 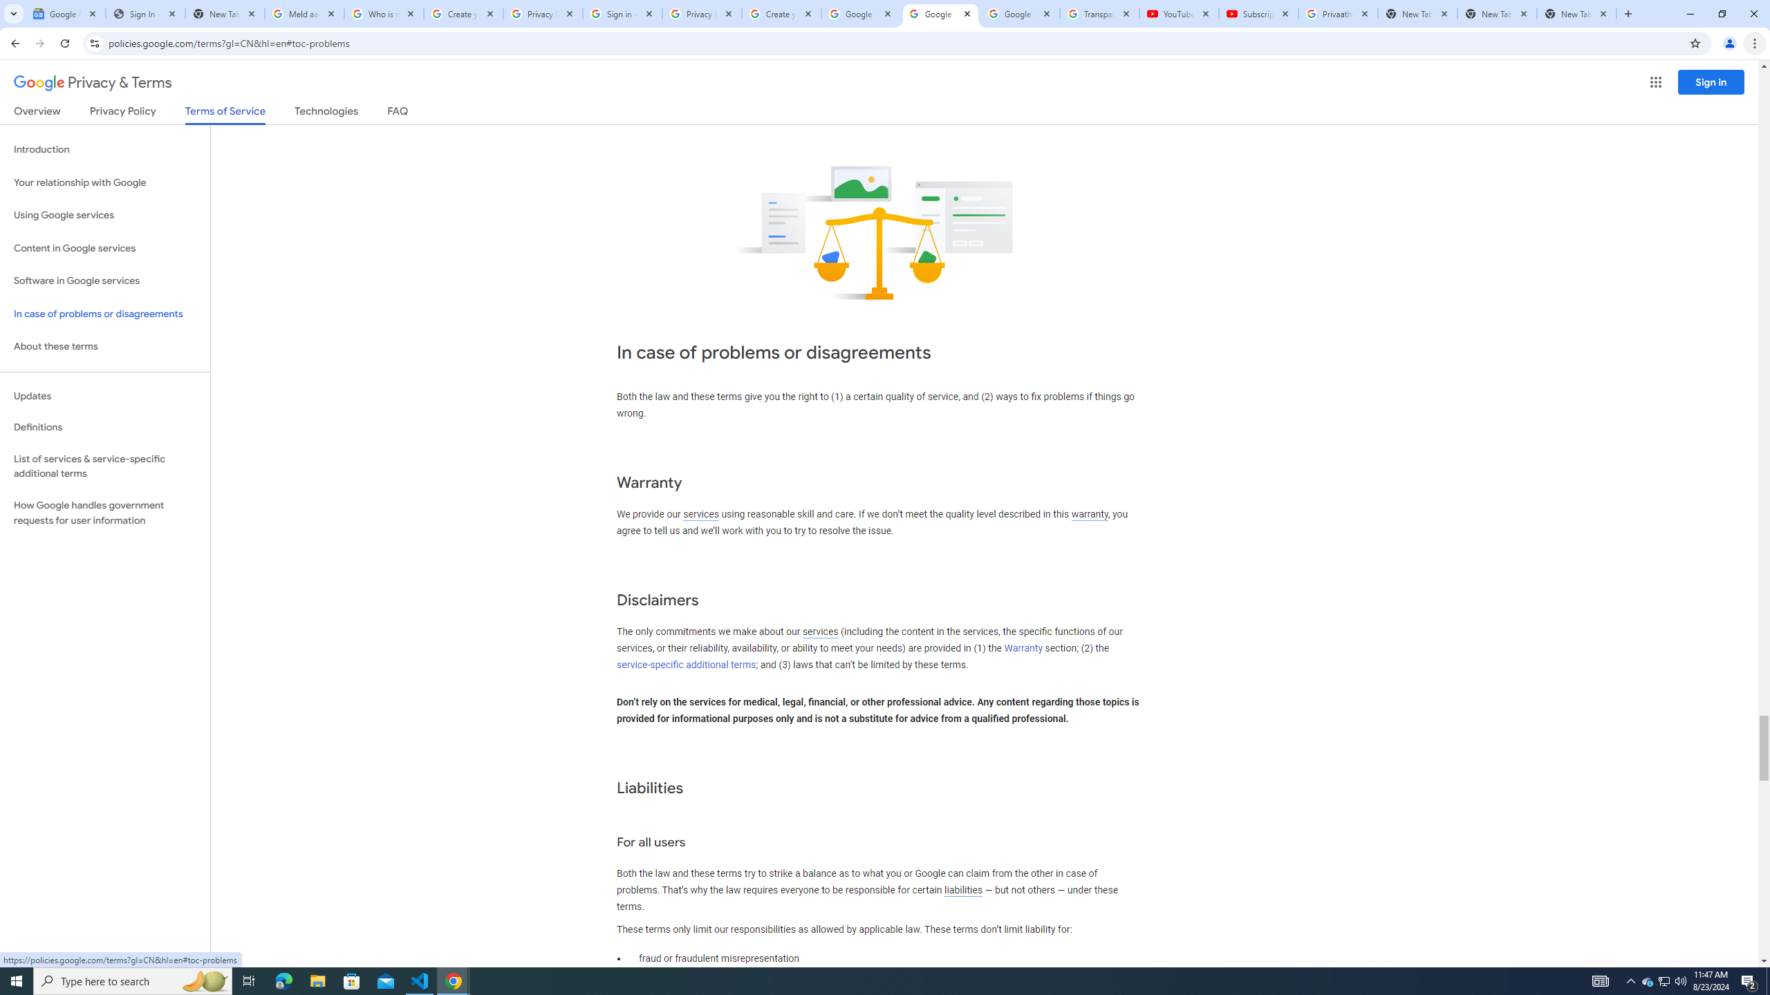 What do you see at coordinates (398, 113) in the screenshot?
I see `FAQ` at bounding box center [398, 113].